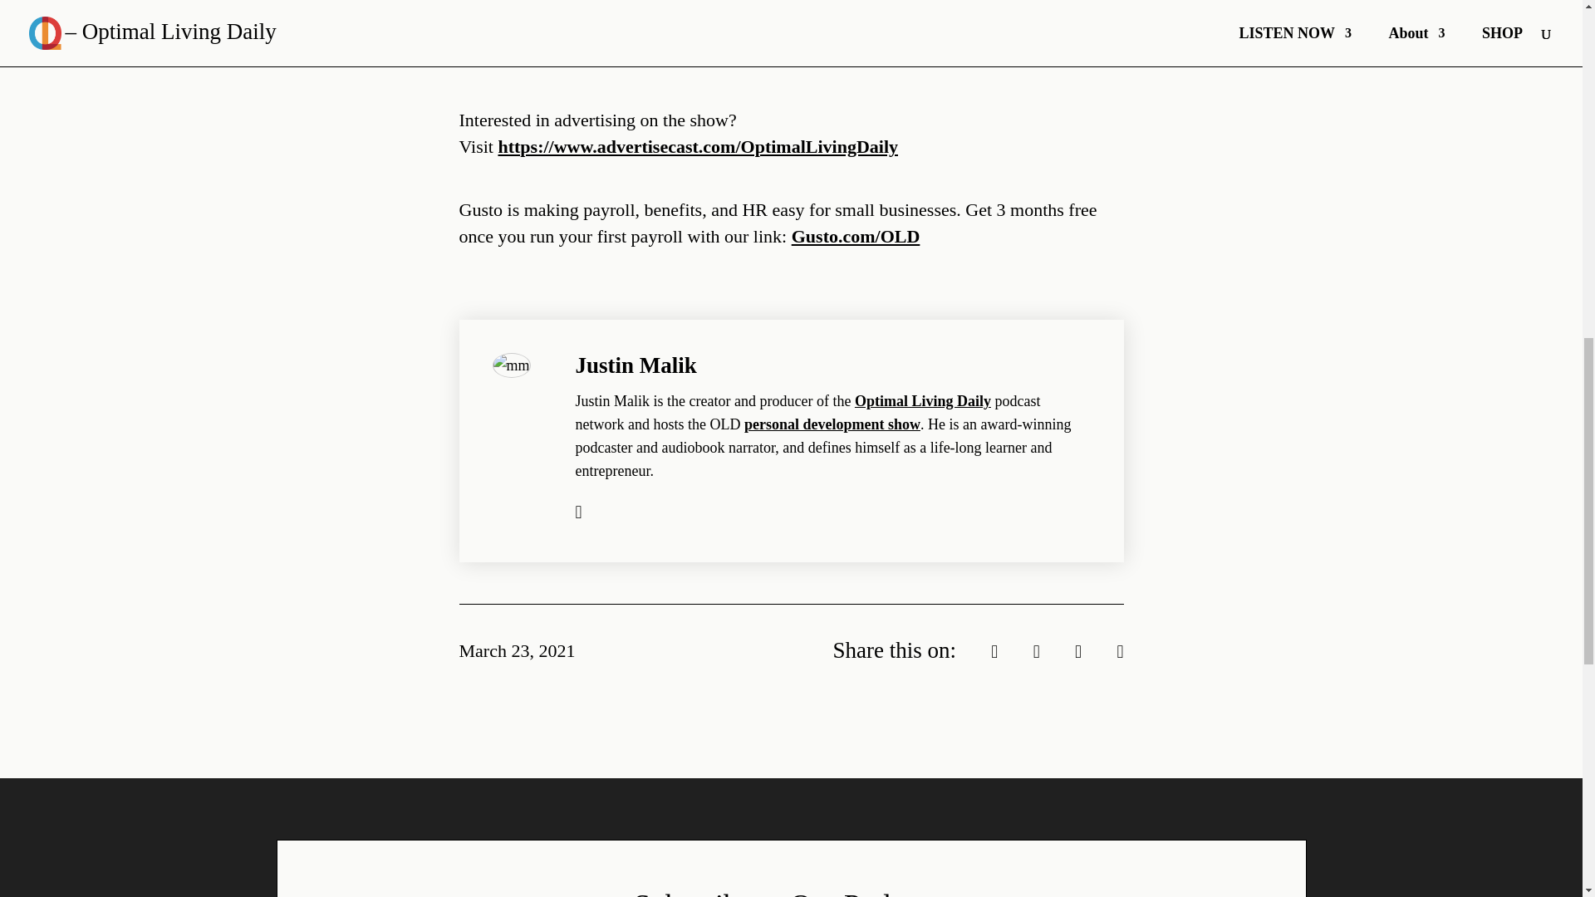  Describe the element at coordinates (675, 30) in the screenshot. I see `Join the Ol' Family to get your Free Gifts` at that location.